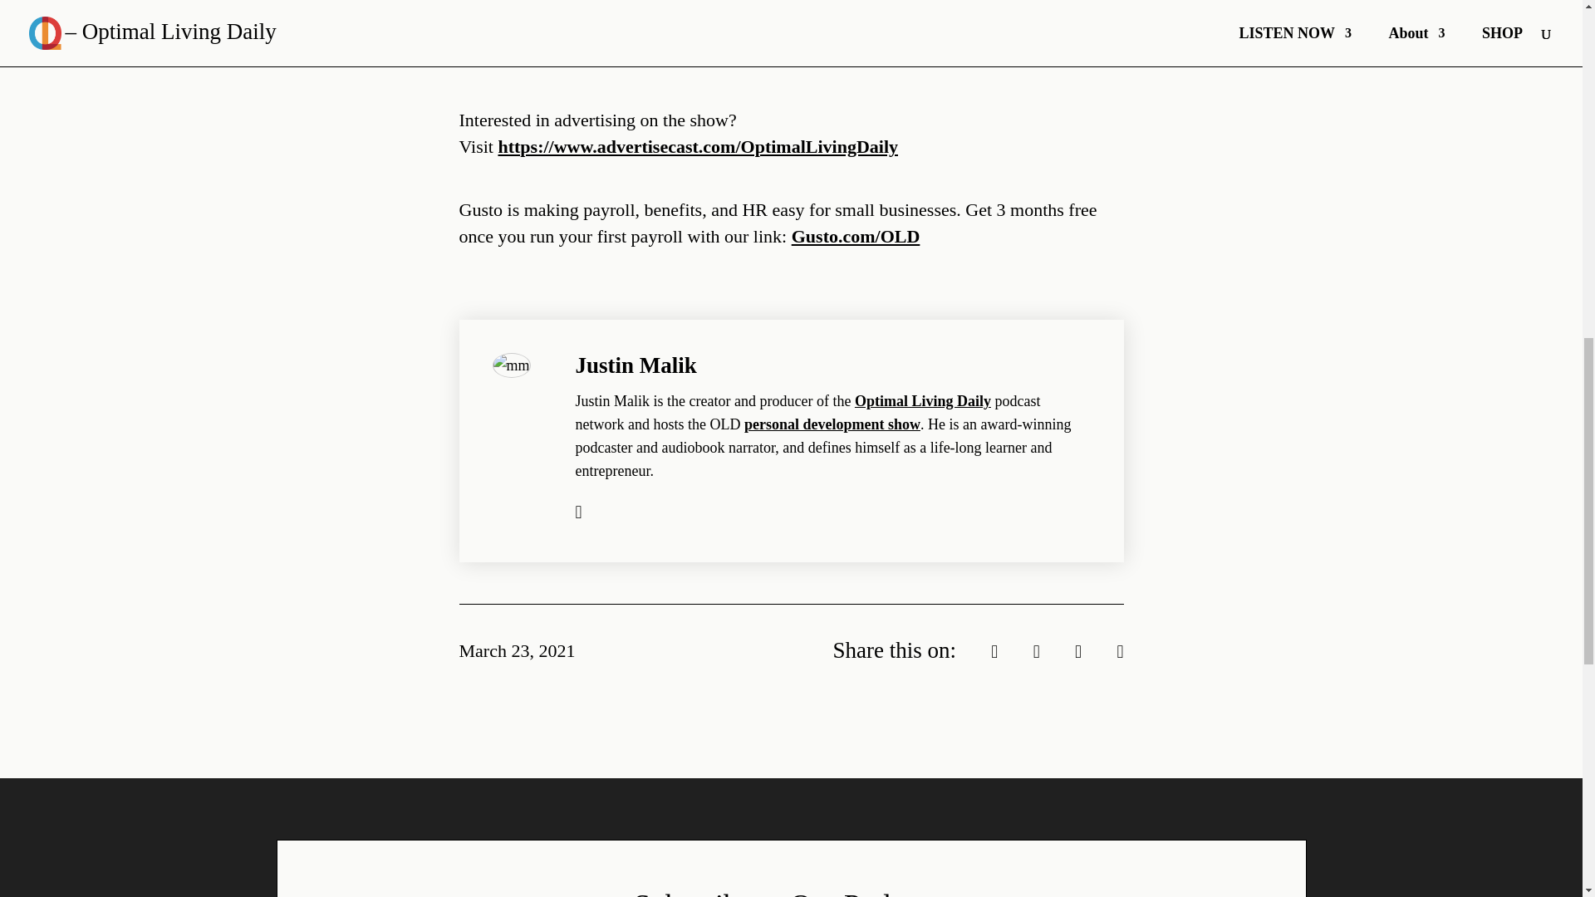  Describe the element at coordinates (675, 30) in the screenshot. I see `Join the Ol' Family to get your Free Gifts` at that location.